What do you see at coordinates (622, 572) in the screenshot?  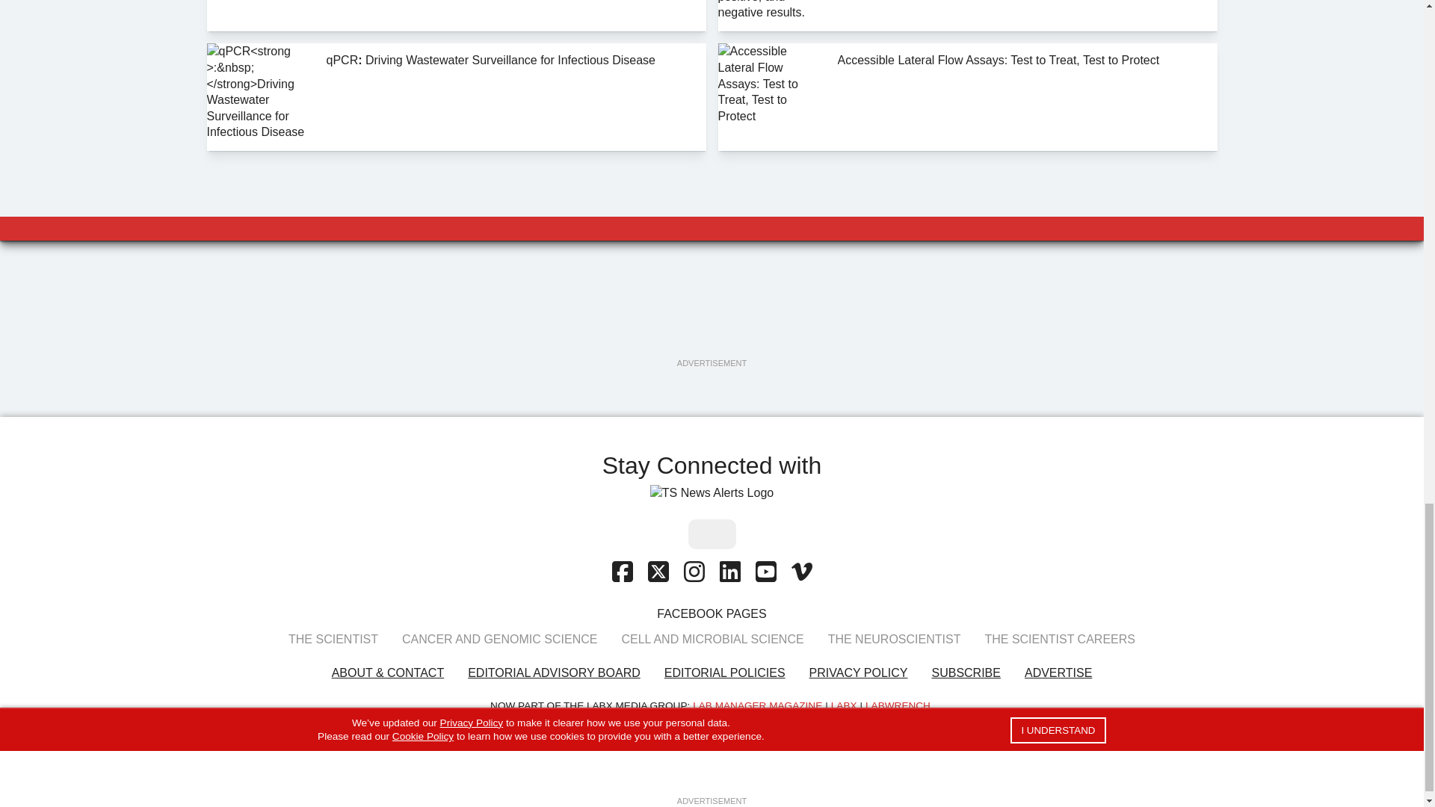 I see `Facebook` at bounding box center [622, 572].